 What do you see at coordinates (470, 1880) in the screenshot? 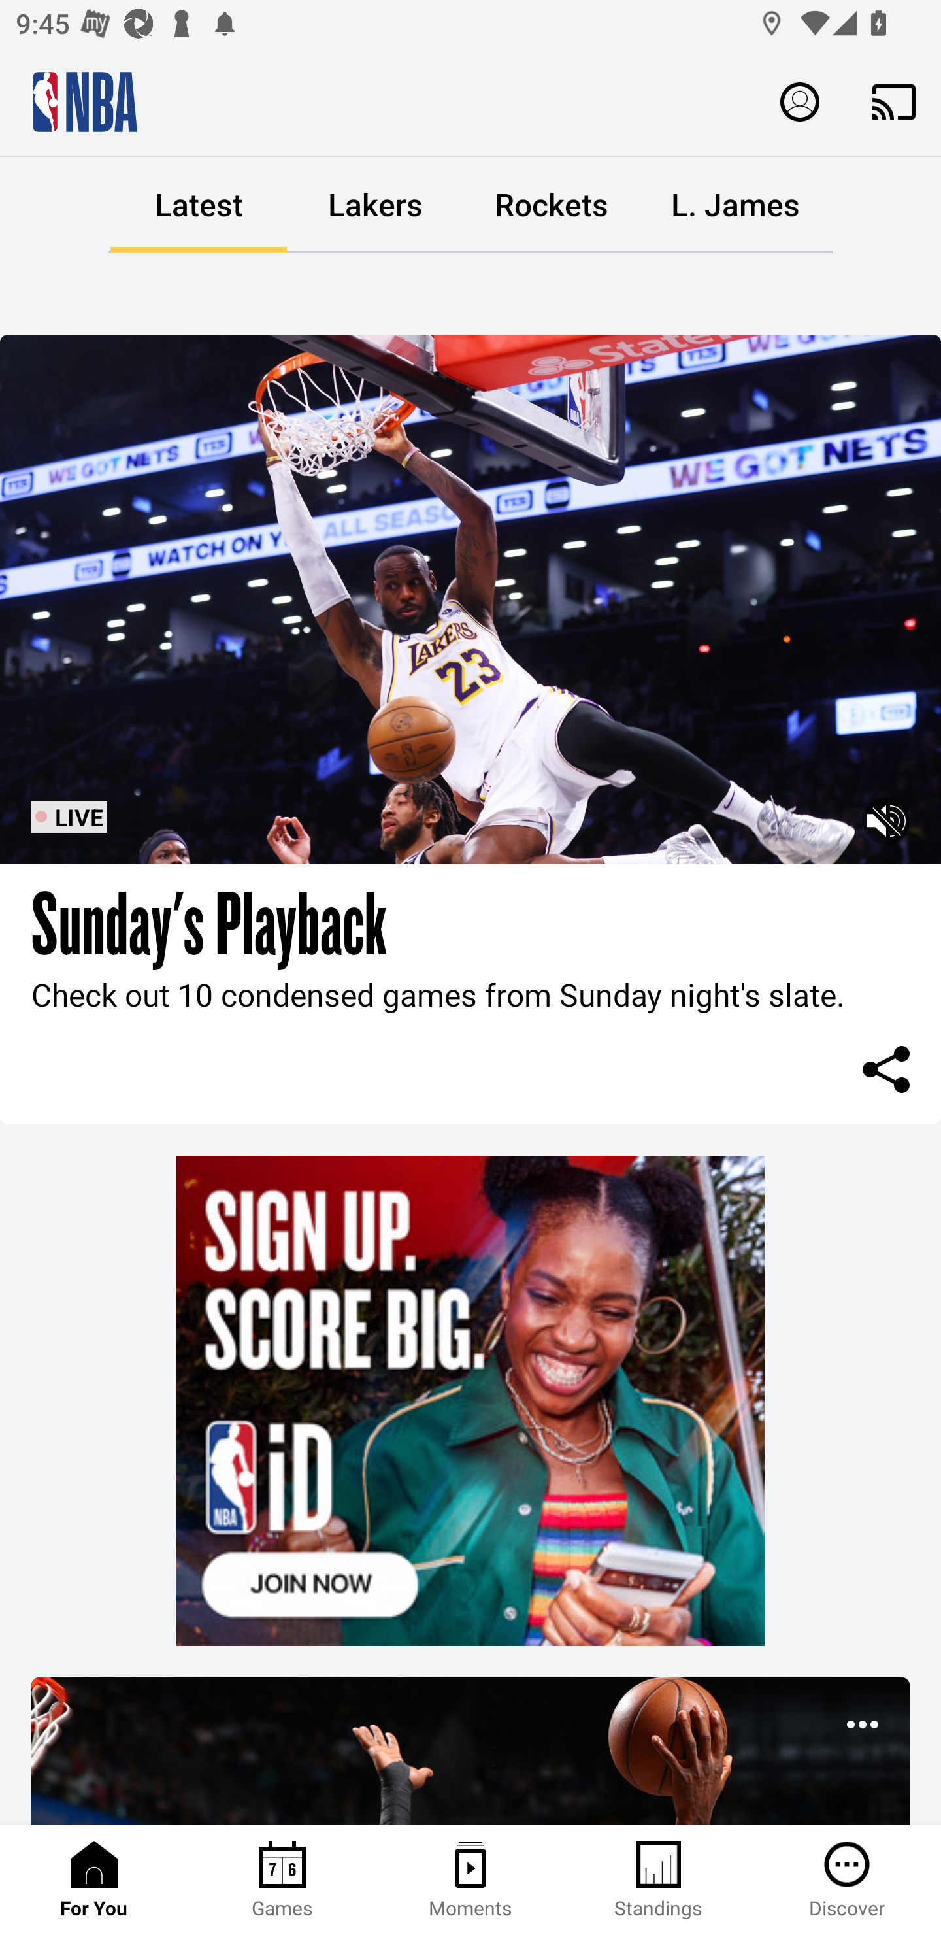
I see `Moments` at bounding box center [470, 1880].